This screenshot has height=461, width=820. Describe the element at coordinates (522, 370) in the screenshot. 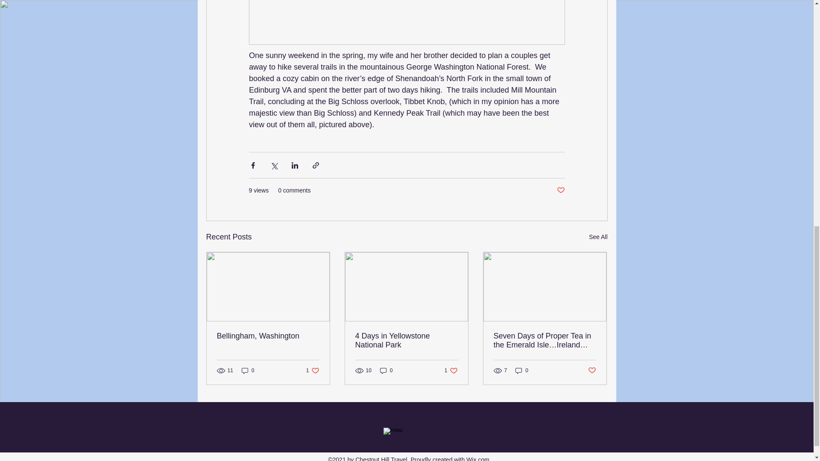

I see `0` at that location.